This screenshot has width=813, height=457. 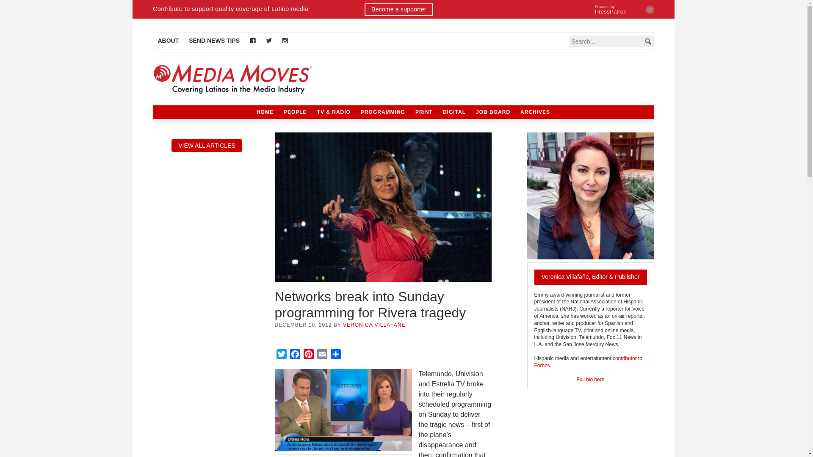 I want to click on Twitter, so click(x=281, y=355).